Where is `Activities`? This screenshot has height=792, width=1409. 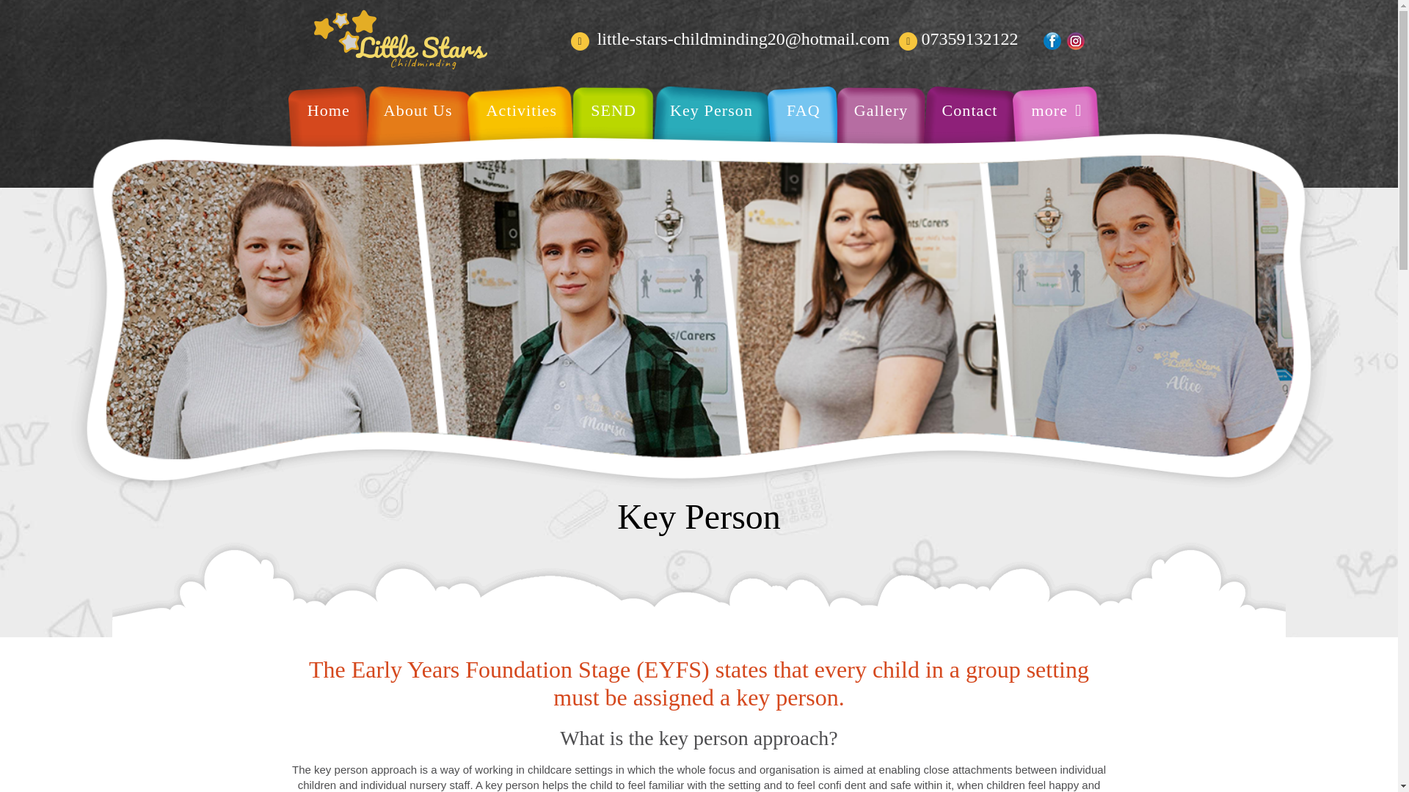 Activities is located at coordinates (522, 133).